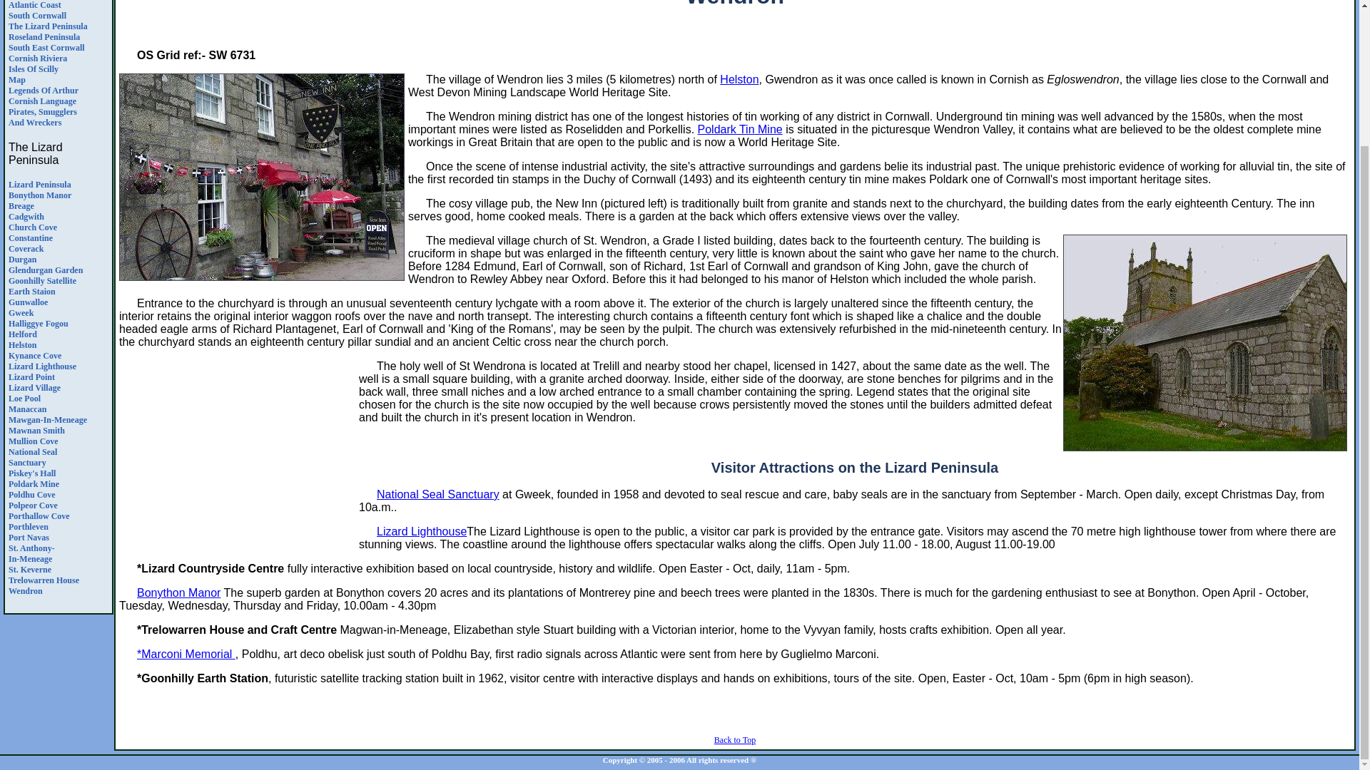 The height and width of the screenshot is (770, 1370). What do you see at coordinates (34, 5) in the screenshot?
I see `Atlantic Coast` at bounding box center [34, 5].